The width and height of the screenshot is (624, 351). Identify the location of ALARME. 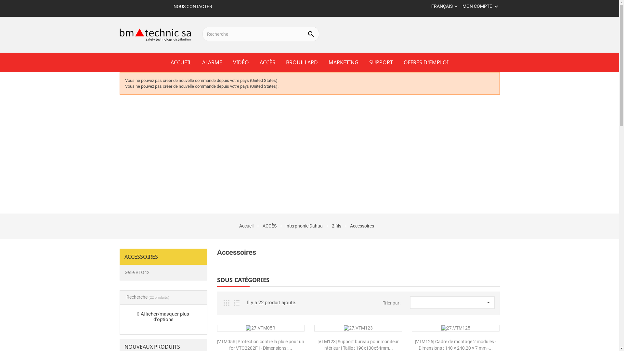
(212, 62).